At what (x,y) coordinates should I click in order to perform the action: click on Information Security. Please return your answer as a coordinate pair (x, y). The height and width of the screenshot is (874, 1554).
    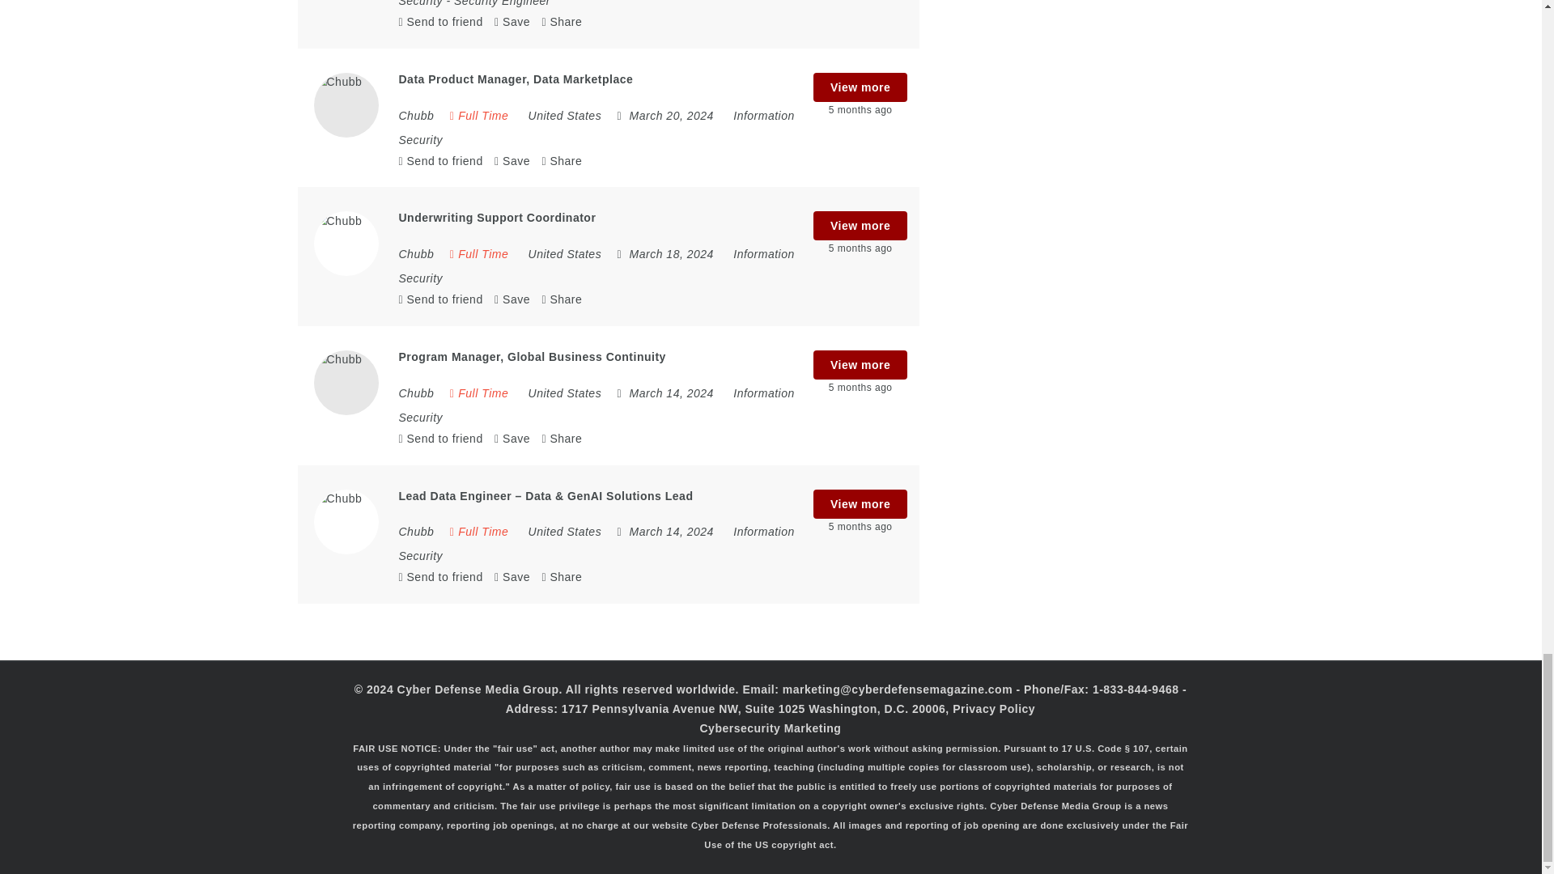
    Looking at the image, I should click on (602, 3).